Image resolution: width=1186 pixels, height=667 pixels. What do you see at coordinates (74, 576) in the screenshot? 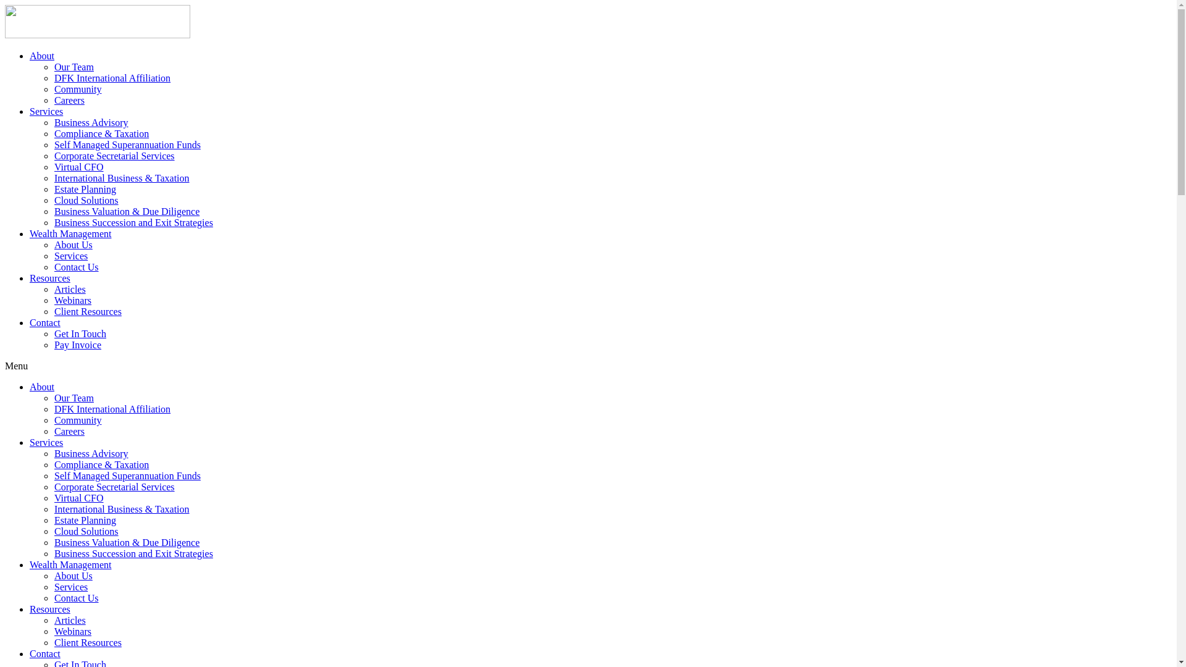
I see `About Us` at bounding box center [74, 576].